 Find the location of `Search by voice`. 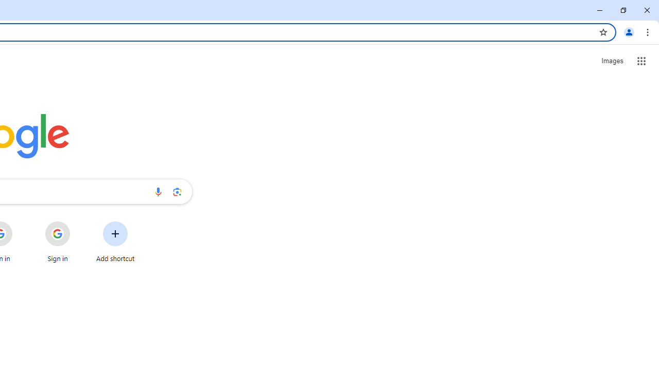

Search by voice is located at coordinates (158, 191).